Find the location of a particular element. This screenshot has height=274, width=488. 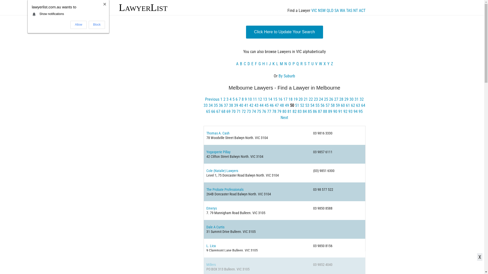

V is located at coordinates (316, 64).